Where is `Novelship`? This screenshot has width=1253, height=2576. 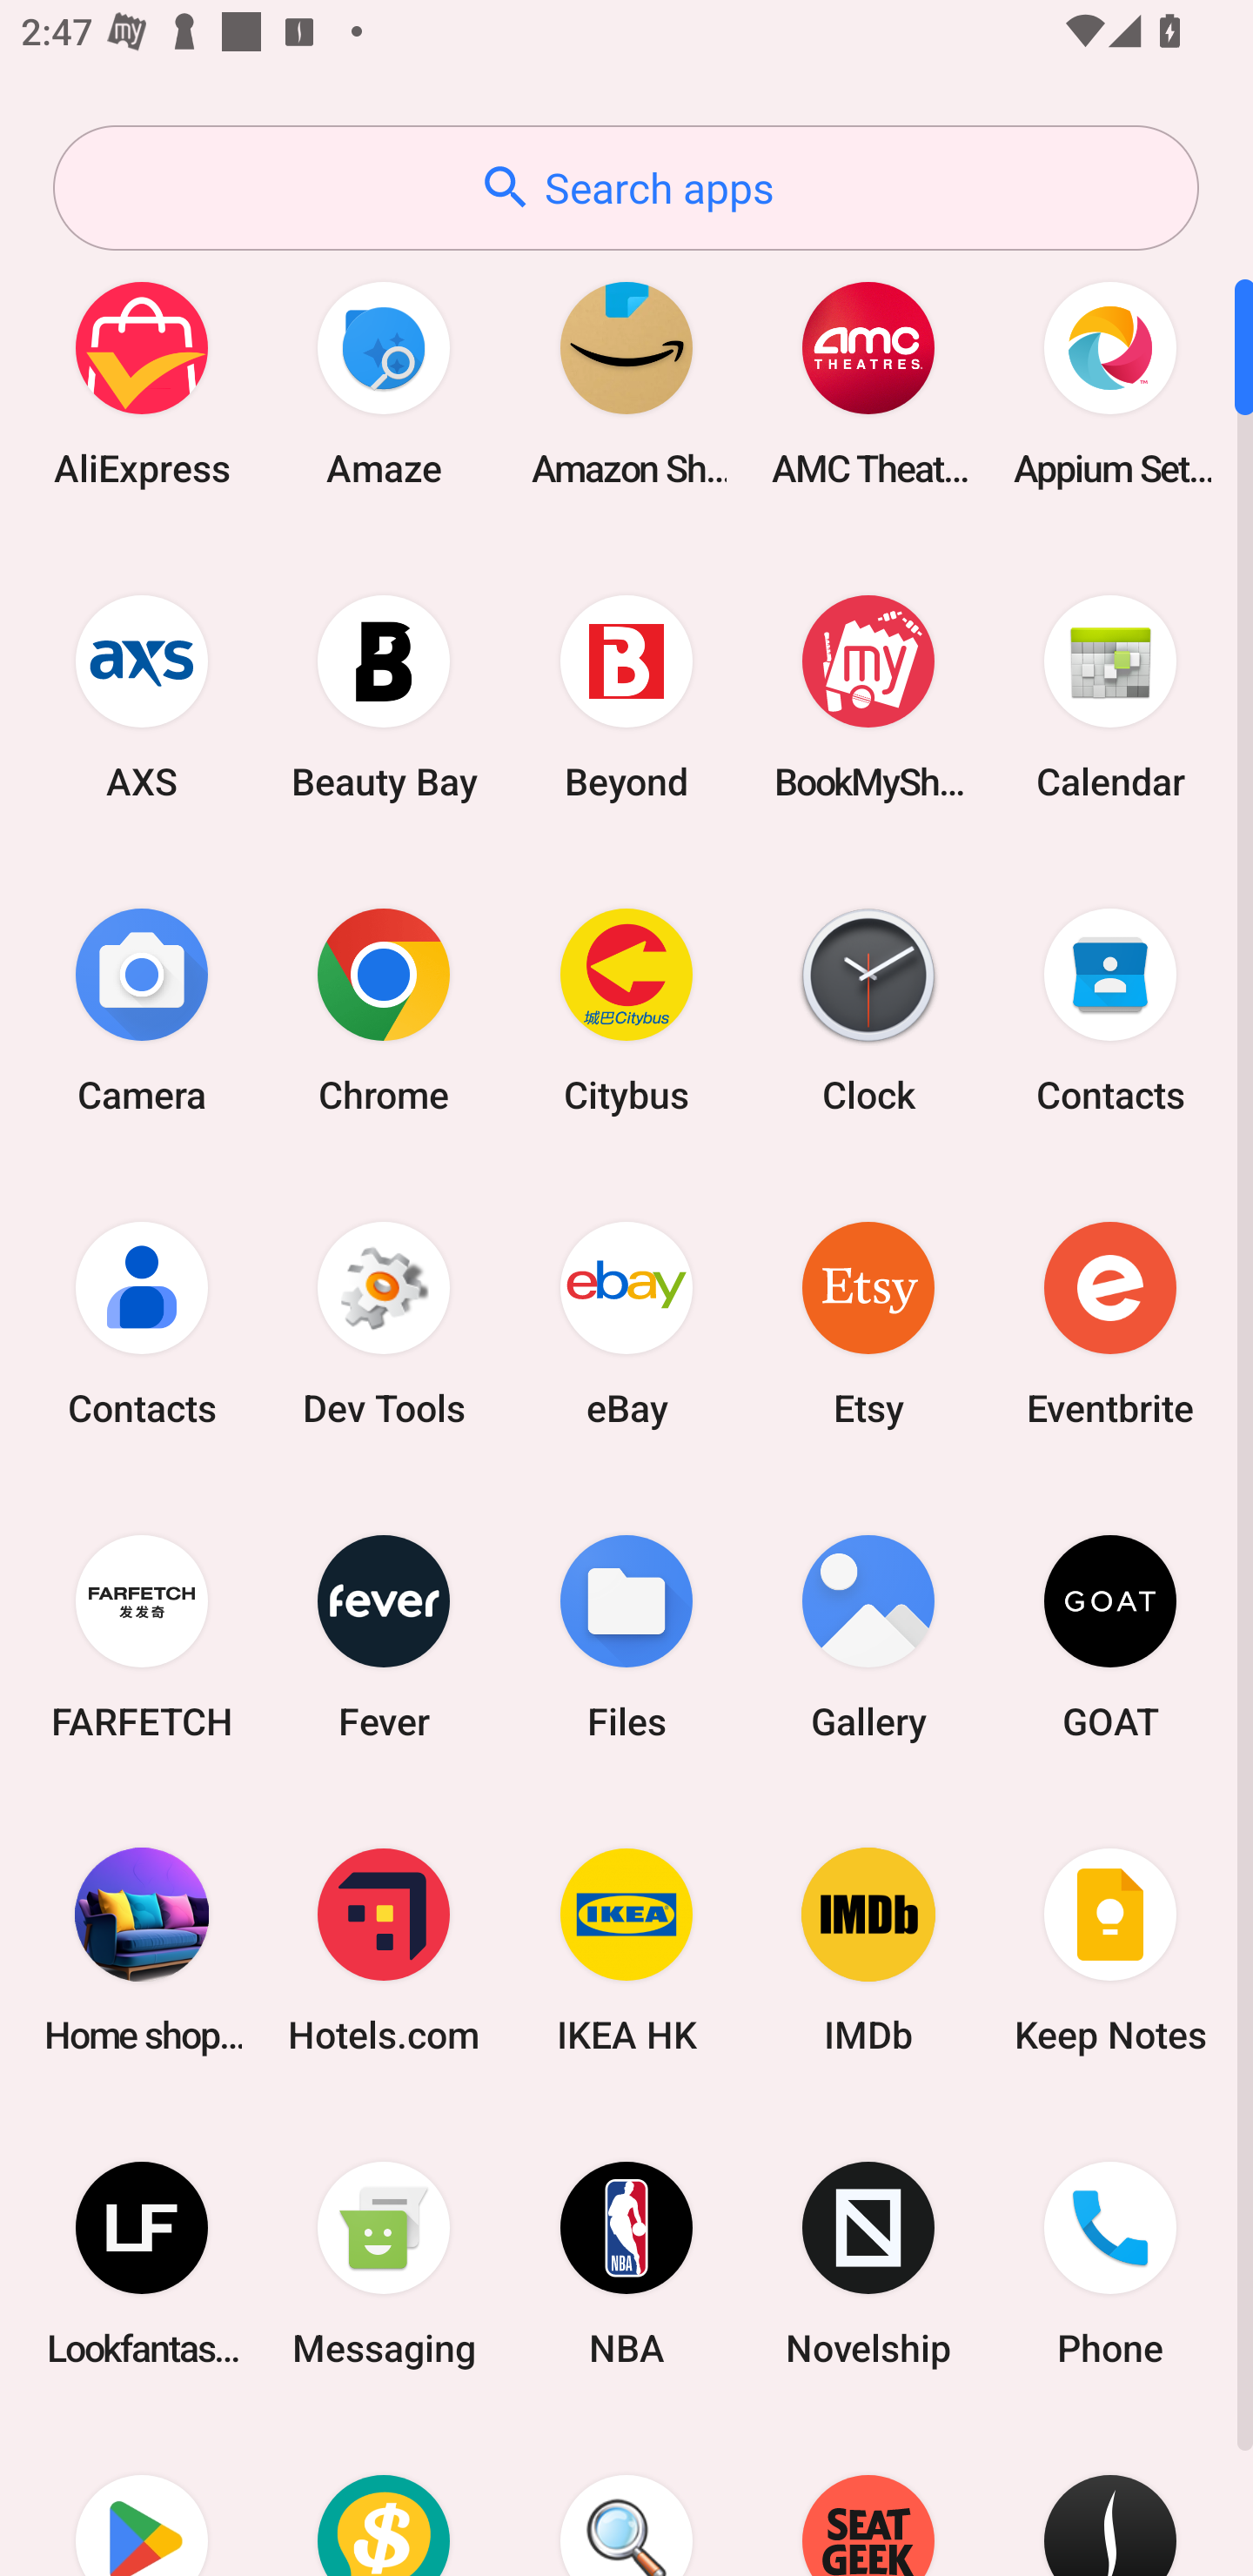
Novelship is located at coordinates (868, 2264).